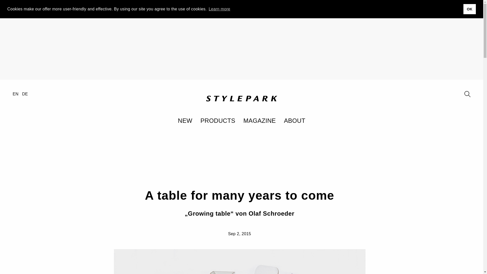 The width and height of the screenshot is (487, 274). What do you see at coordinates (185, 121) in the screenshot?
I see `NEW` at bounding box center [185, 121].